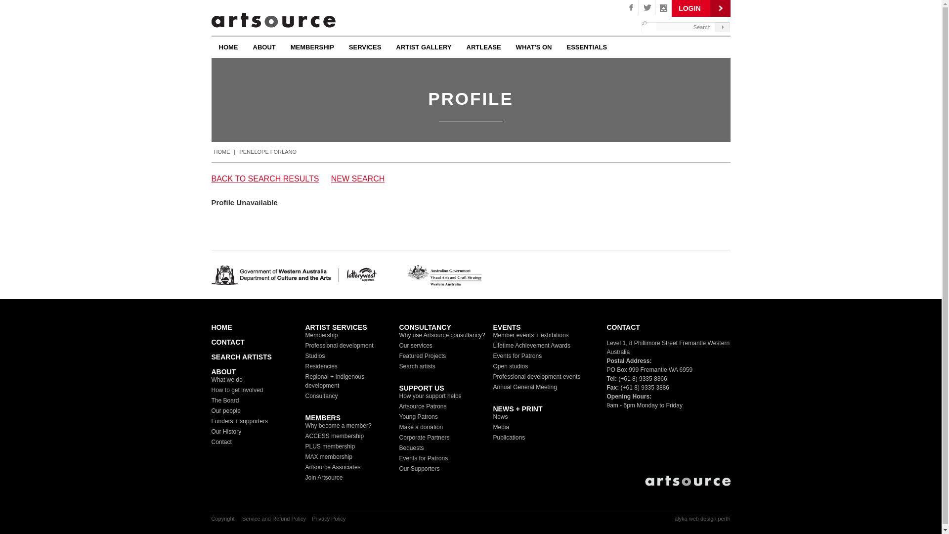  I want to click on Young Patrons, so click(419, 417).